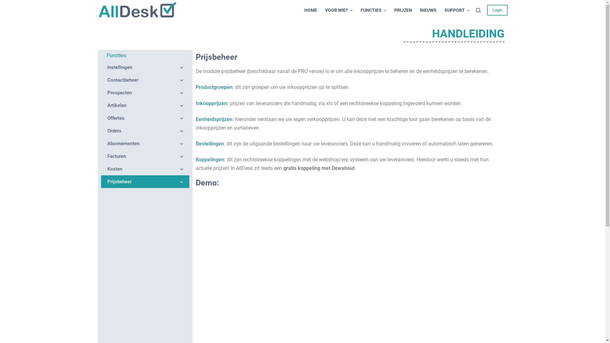  Describe the element at coordinates (313, 10) in the screenshot. I see `HOME` at that location.